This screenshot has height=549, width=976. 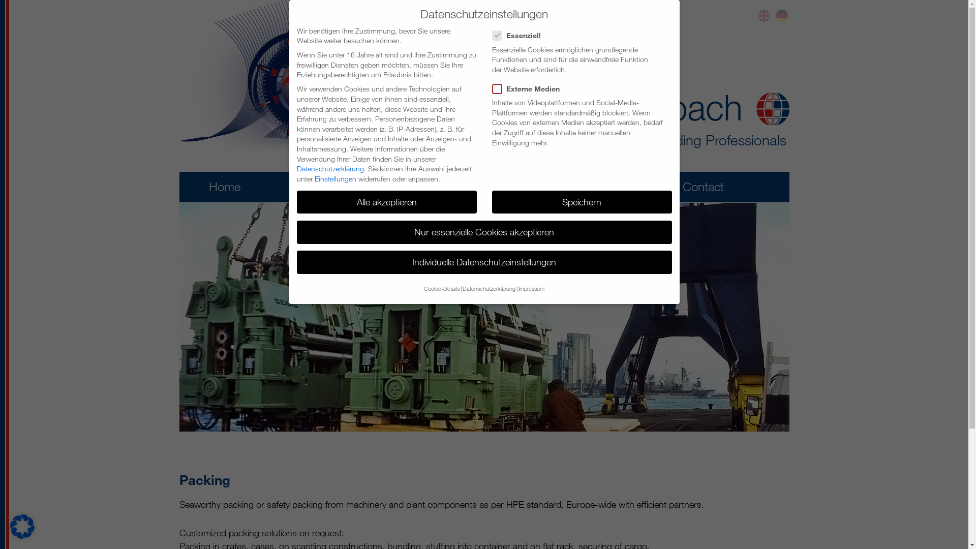 I want to click on Alle akzeptieren, so click(x=387, y=202).